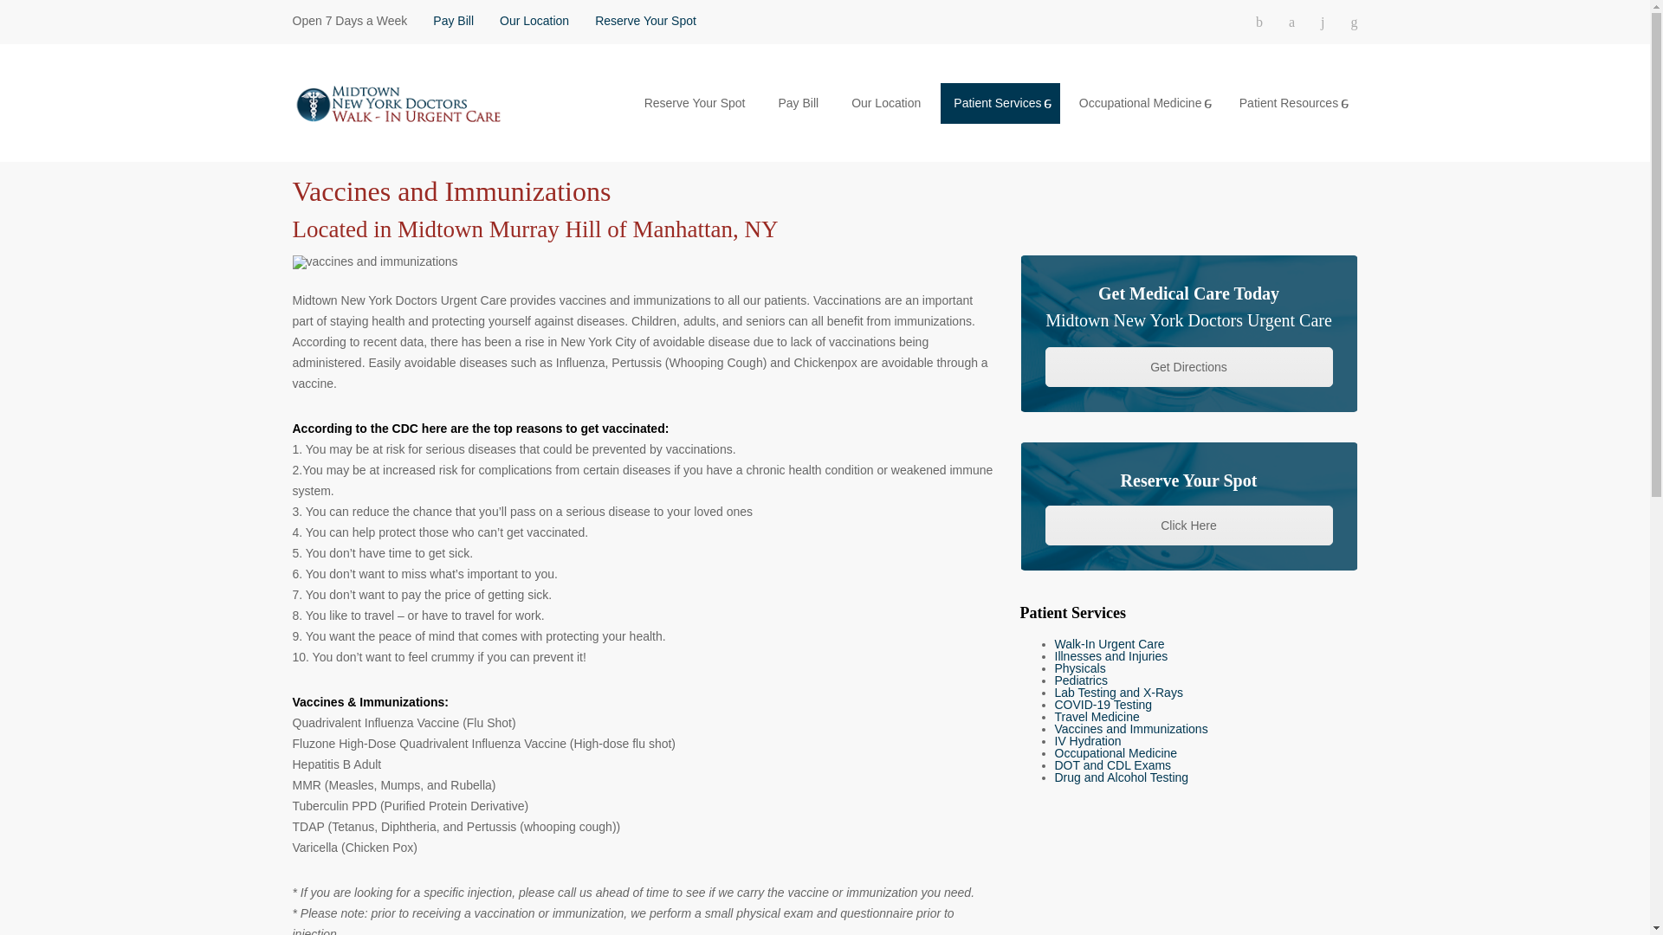 The height and width of the screenshot is (935, 1663). Describe the element at coordinates (534, 21) in the screenshot. I see `Our Location` at that location.